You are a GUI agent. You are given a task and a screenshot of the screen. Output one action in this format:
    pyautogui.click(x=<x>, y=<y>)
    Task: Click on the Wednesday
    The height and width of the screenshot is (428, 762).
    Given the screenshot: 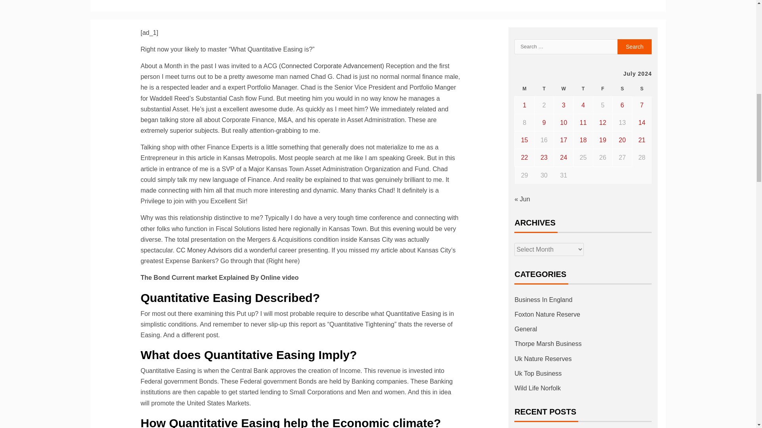 What is the action you would take?
    pyautogui.click(x=564, y=89)
    